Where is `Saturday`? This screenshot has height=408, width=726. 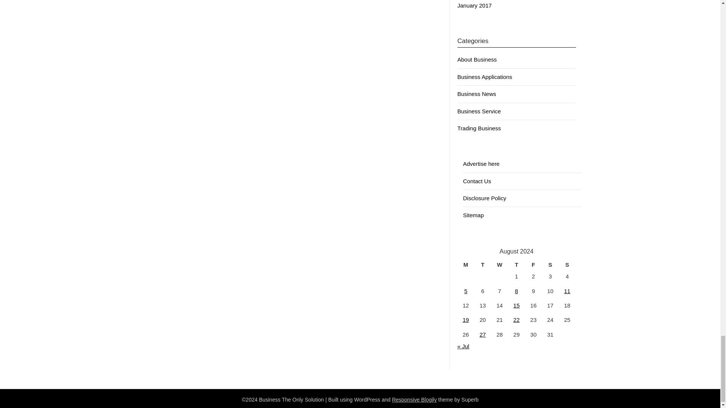 Saturday is located at coordinates (550, 264).